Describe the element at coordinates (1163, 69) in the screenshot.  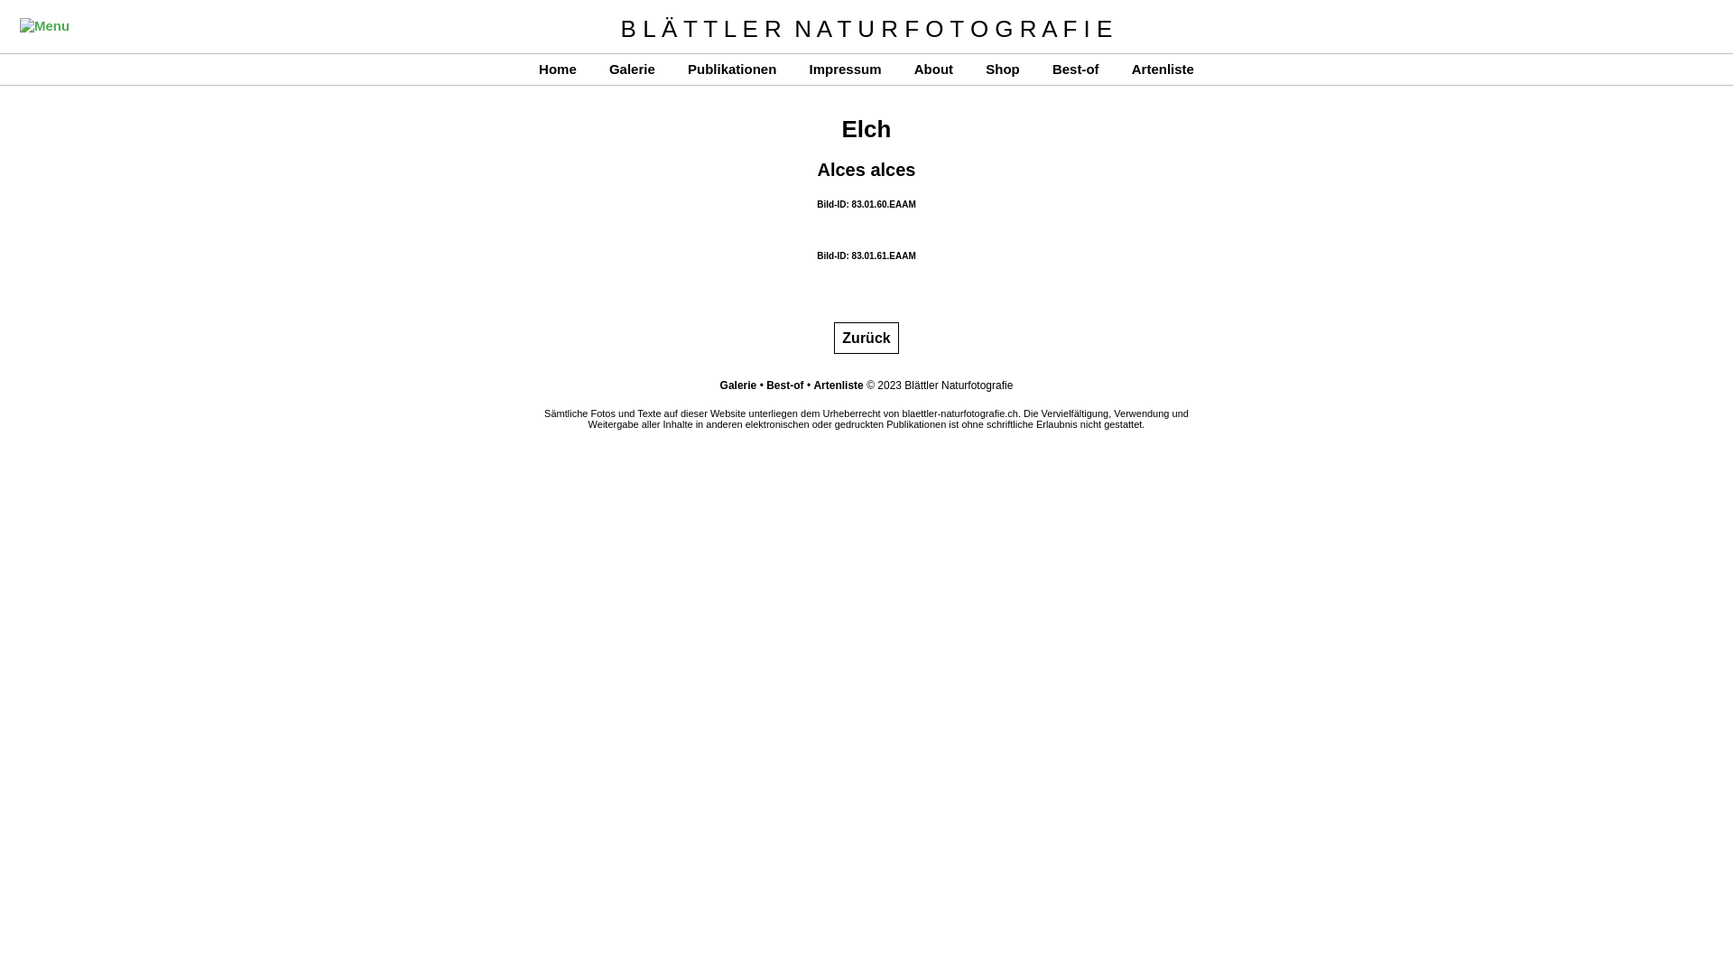
I see `Artenliste` at that location.